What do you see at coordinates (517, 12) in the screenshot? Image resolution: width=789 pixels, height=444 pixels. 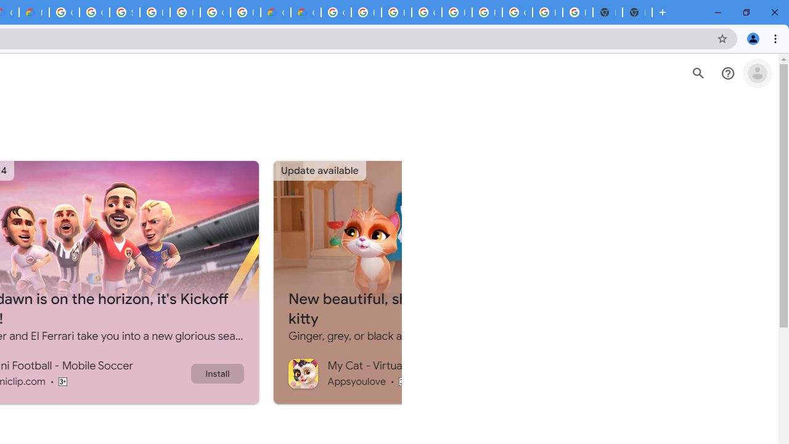 I see `Google Cloud Platform` at bounding box center [517, 12].